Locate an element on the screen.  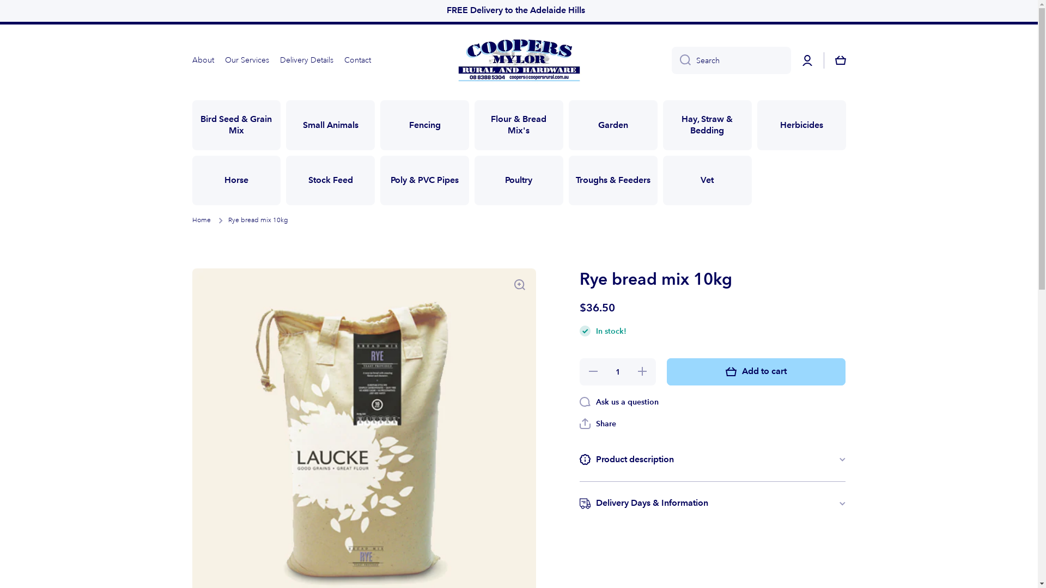
Flour & Bread Mix's is located at coordinates (519, 125).